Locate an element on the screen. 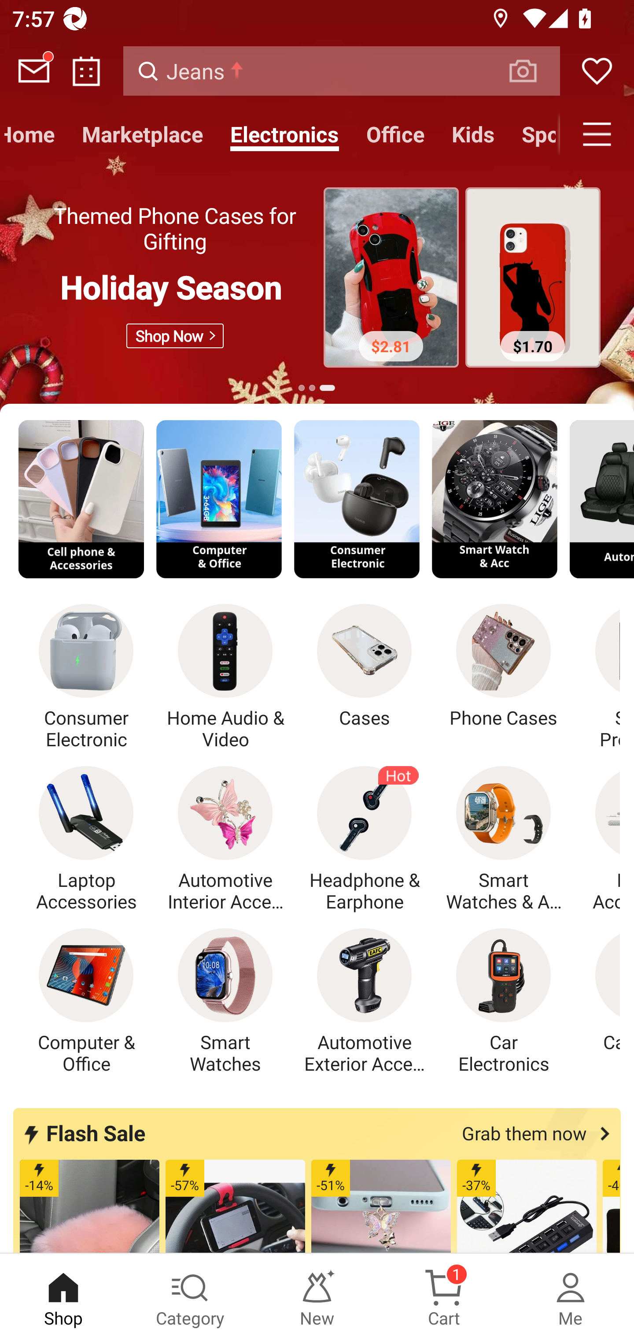 This screenshot has height=1340, width=634. Cart 1 Cart is located at coordinates (444, 1297).